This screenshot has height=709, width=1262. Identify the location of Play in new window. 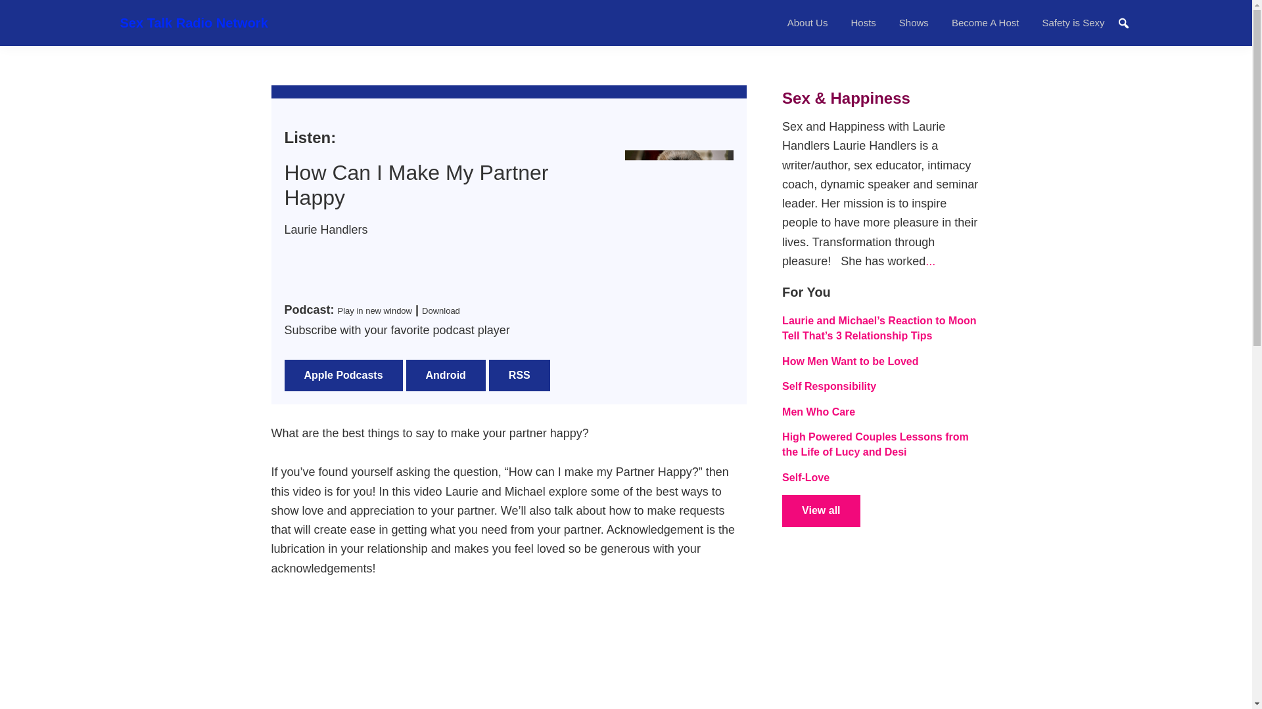
(375, 310).